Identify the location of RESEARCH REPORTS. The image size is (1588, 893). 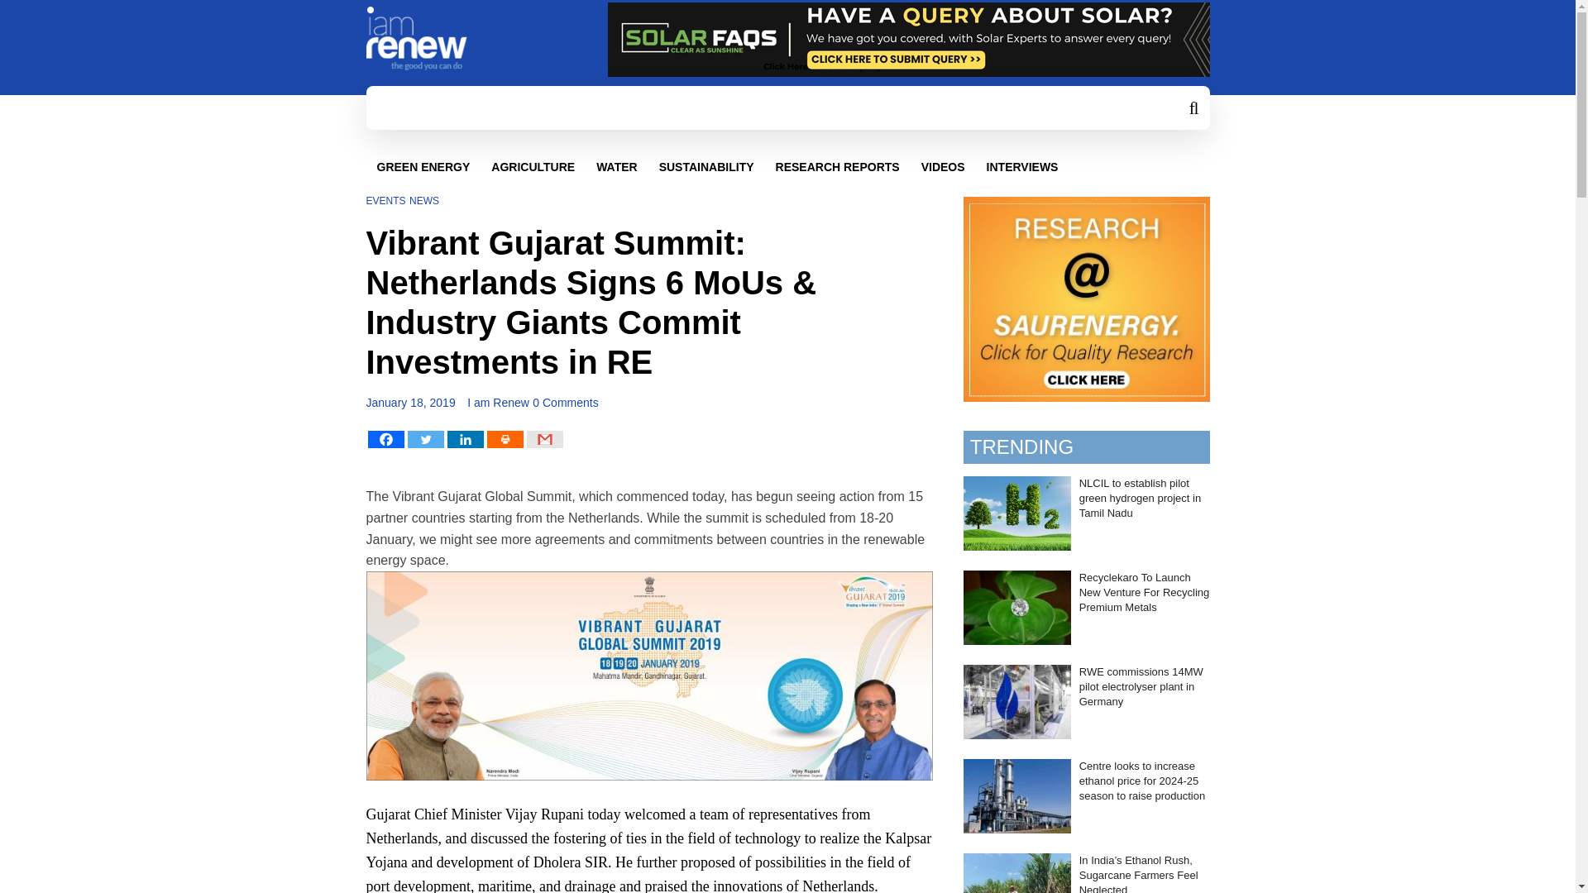
(838, 167).